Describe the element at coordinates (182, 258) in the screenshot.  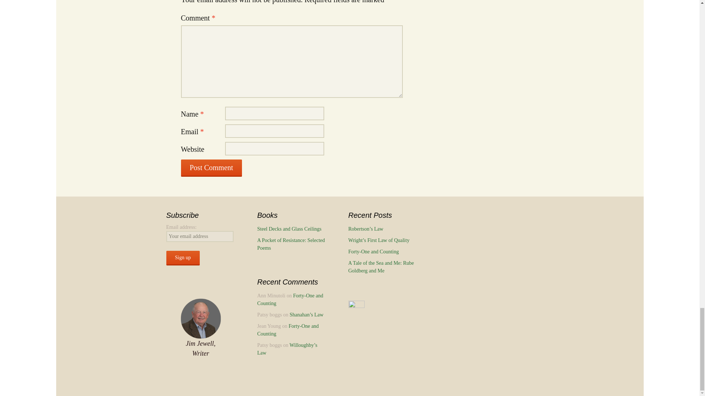
I see `Sign up` at that location.